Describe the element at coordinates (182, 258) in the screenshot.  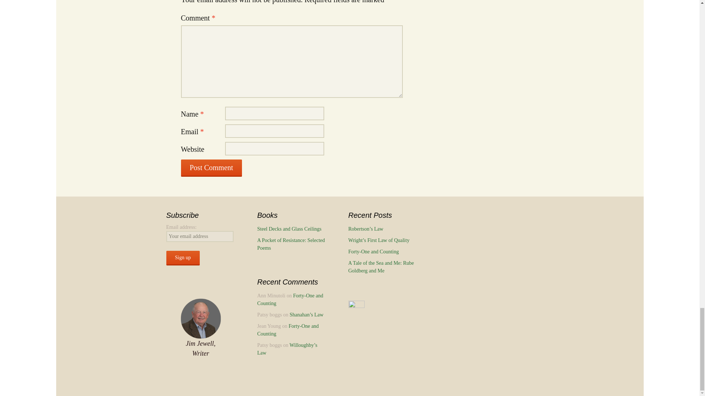
I see `Sign up` at that location.